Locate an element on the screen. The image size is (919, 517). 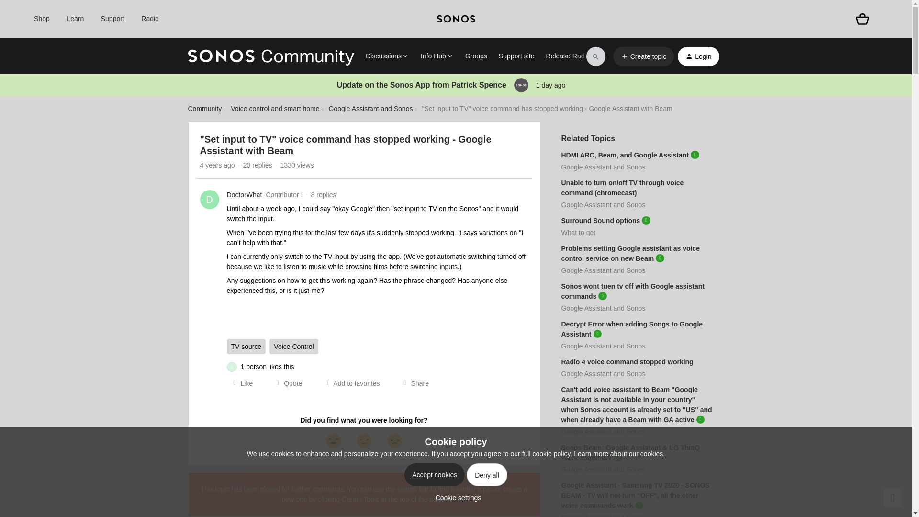
Support is located at coordinates (112, 19).